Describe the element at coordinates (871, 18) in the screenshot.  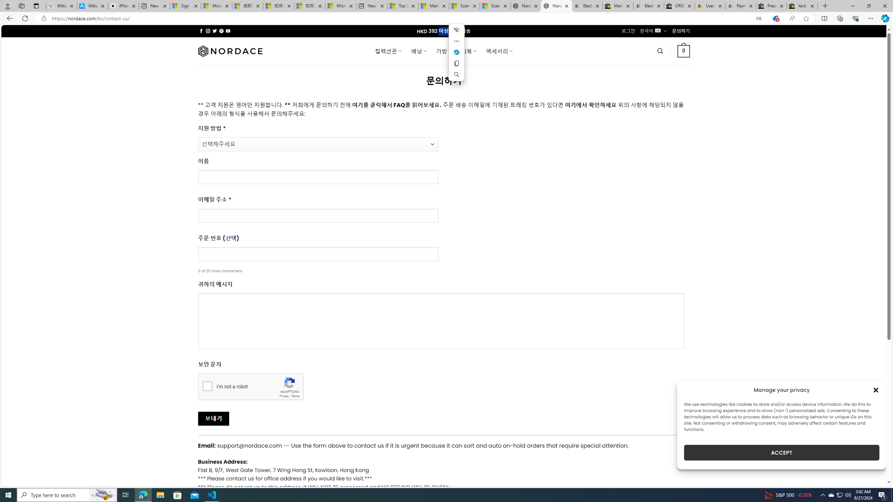
I see `Settings and more (Alt+F)` at that location.